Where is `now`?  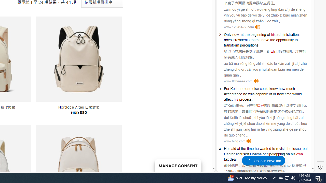
now is located at coordinates (235, 35).